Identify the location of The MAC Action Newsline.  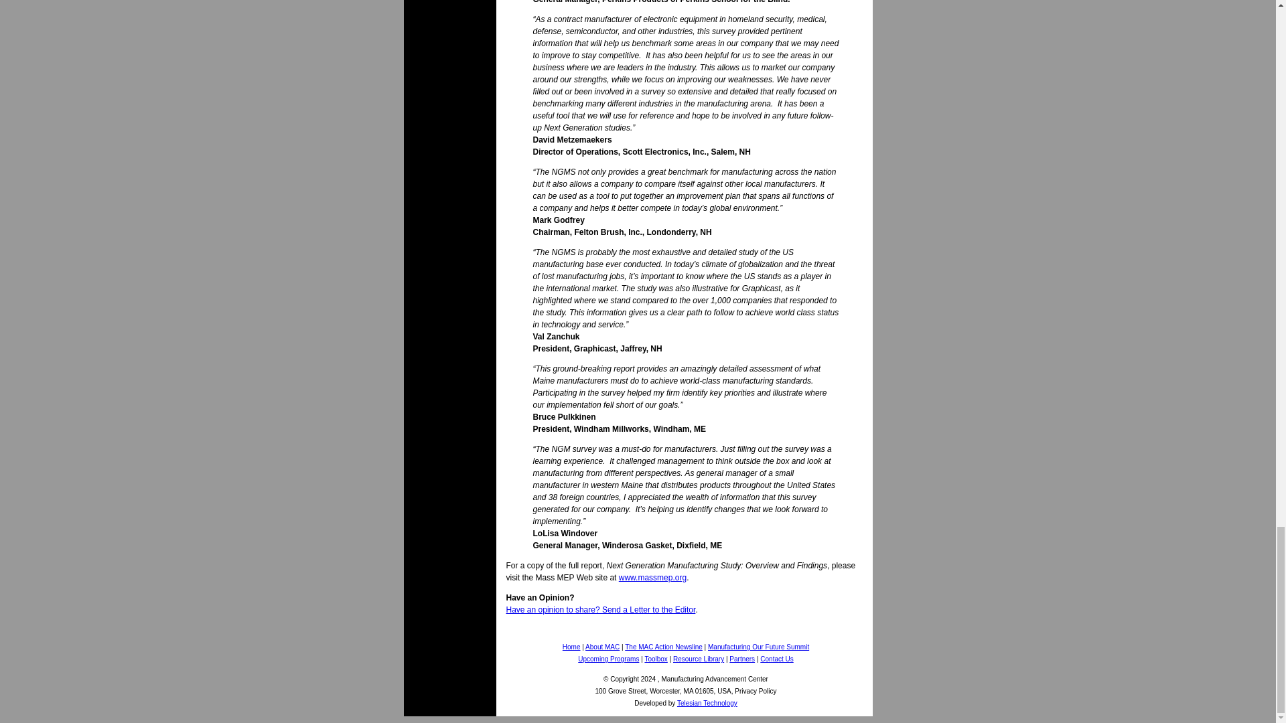
(663, 647).